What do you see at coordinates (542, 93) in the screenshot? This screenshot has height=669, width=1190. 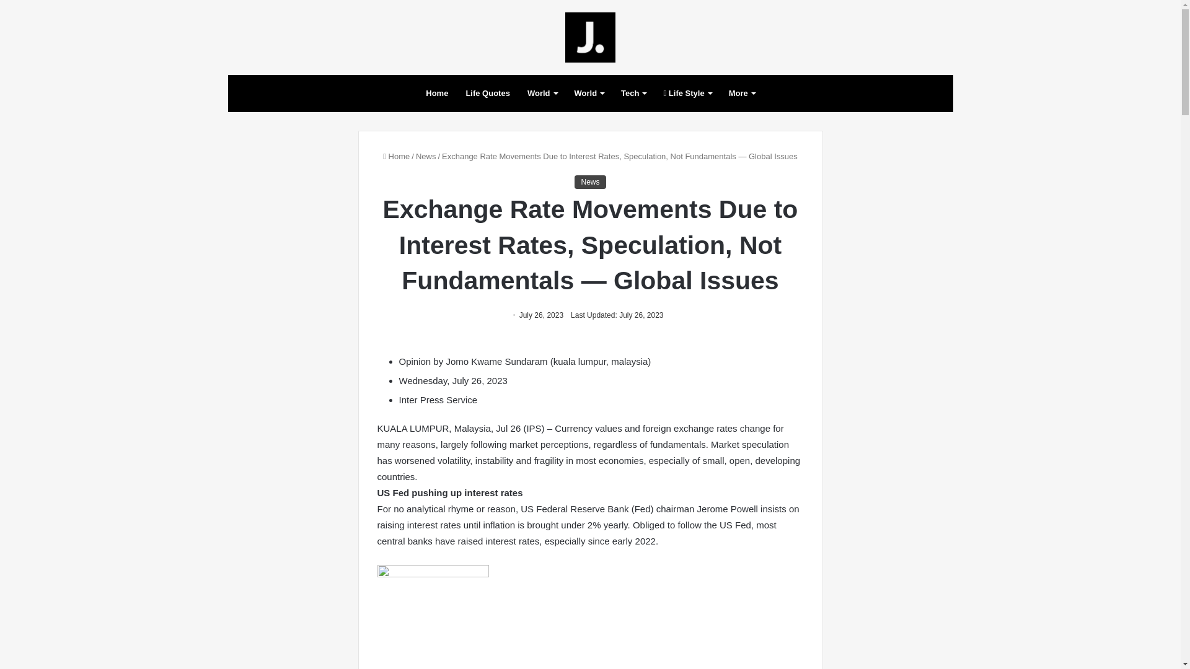 I see `World` at bounding box center [542, 93].